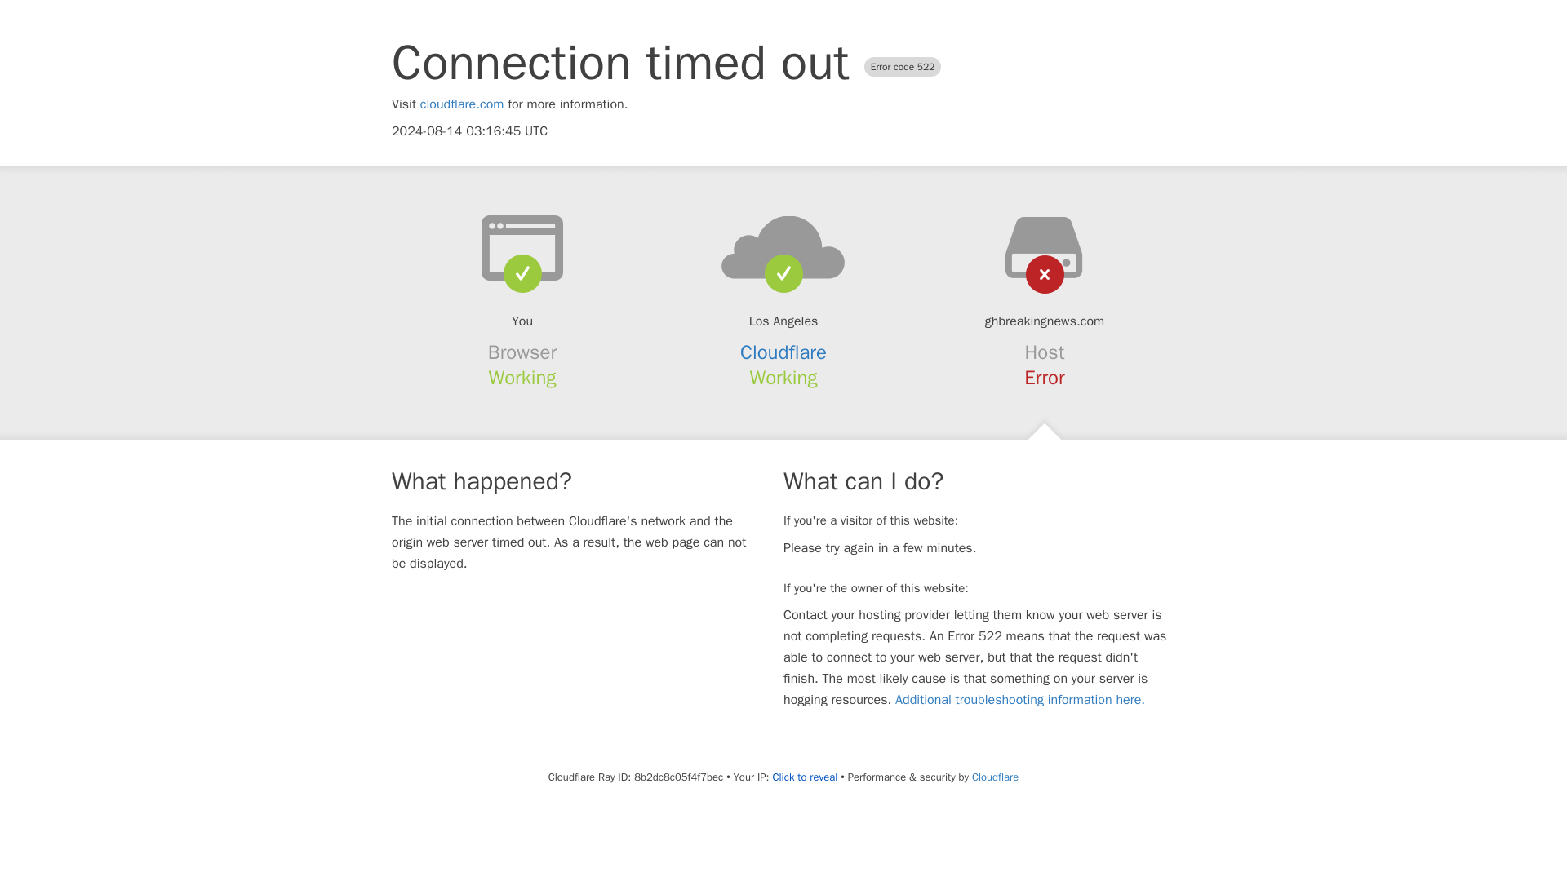 Image resolution: width=1567 pixels, height=881 pixels. Describe the element at coordinates (805, 777) in the screenshot. I see `Click to reveal` at that location.